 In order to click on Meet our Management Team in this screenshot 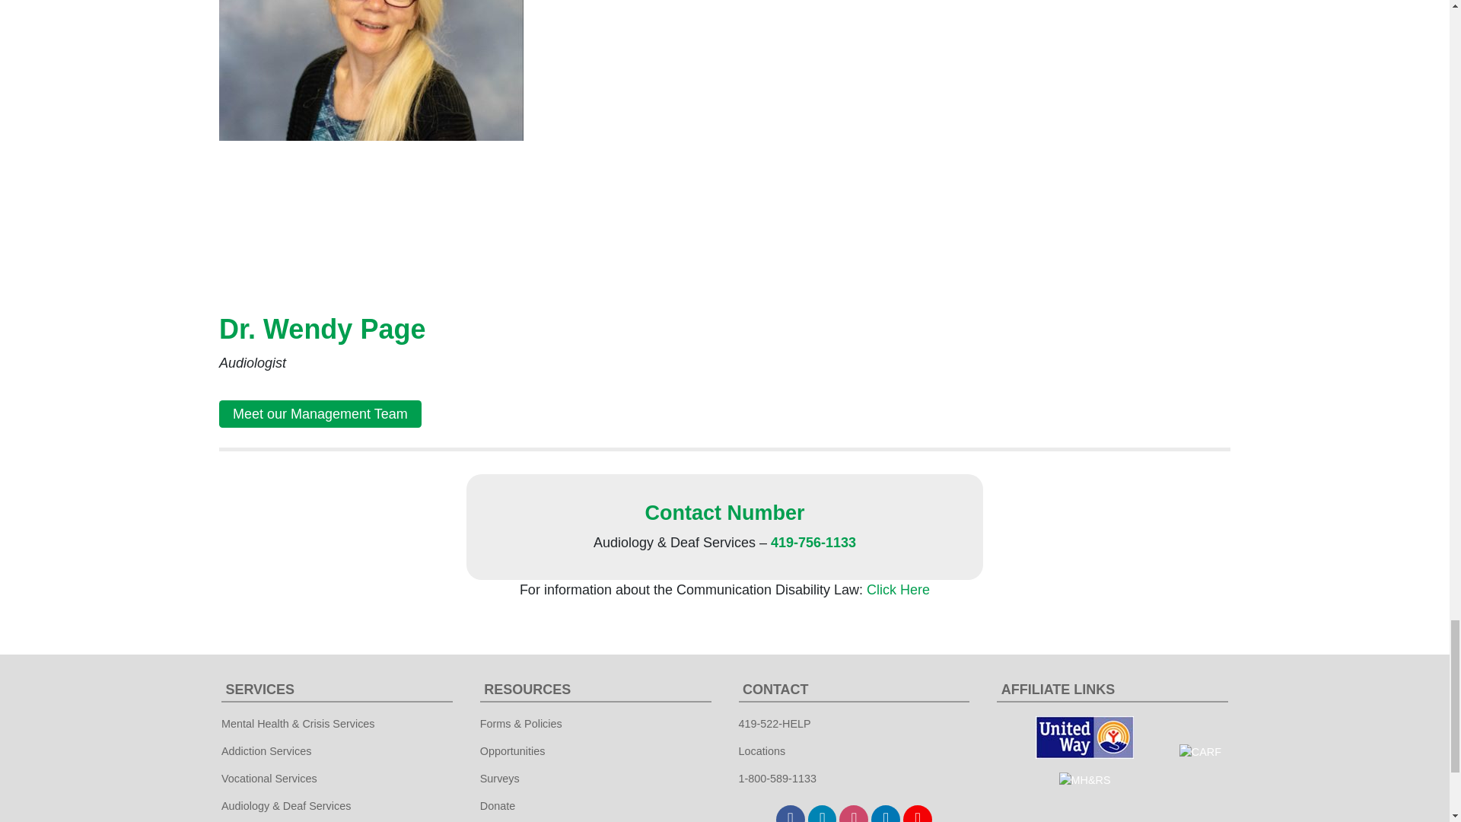, I will do `click(320, 413)`.